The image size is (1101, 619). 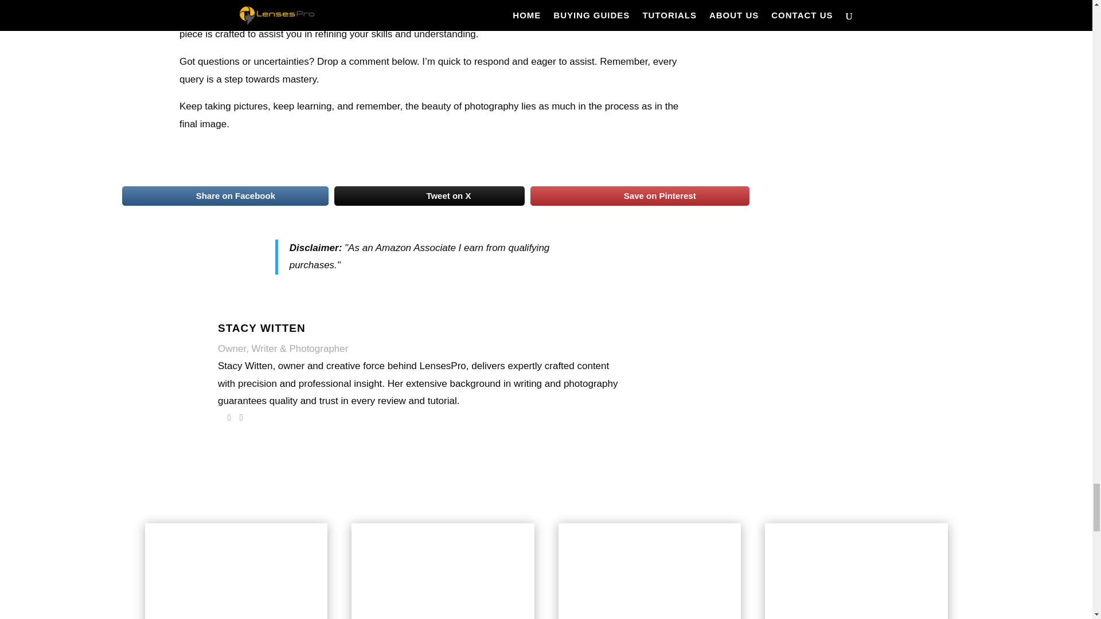 I want to click on Share on Facebook, so click(x=225, y=195).